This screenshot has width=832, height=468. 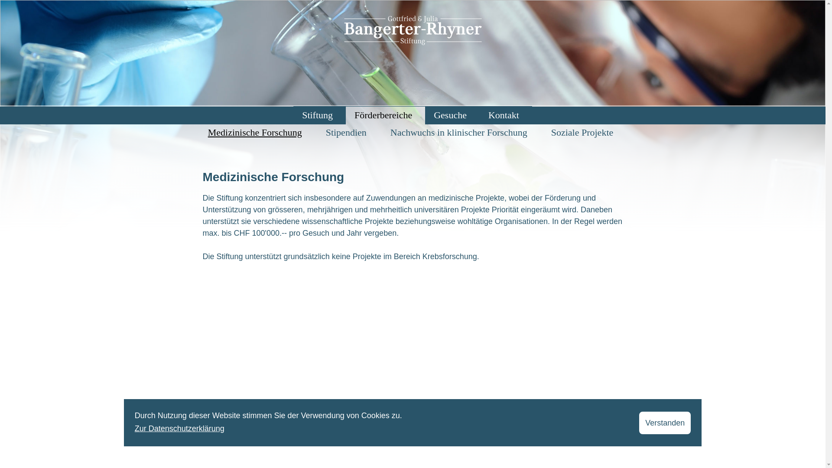 What do you see at coordinates (582, 133) in the screenshot?
I see `Soziale Projekte` at bounding box center [582, 133].